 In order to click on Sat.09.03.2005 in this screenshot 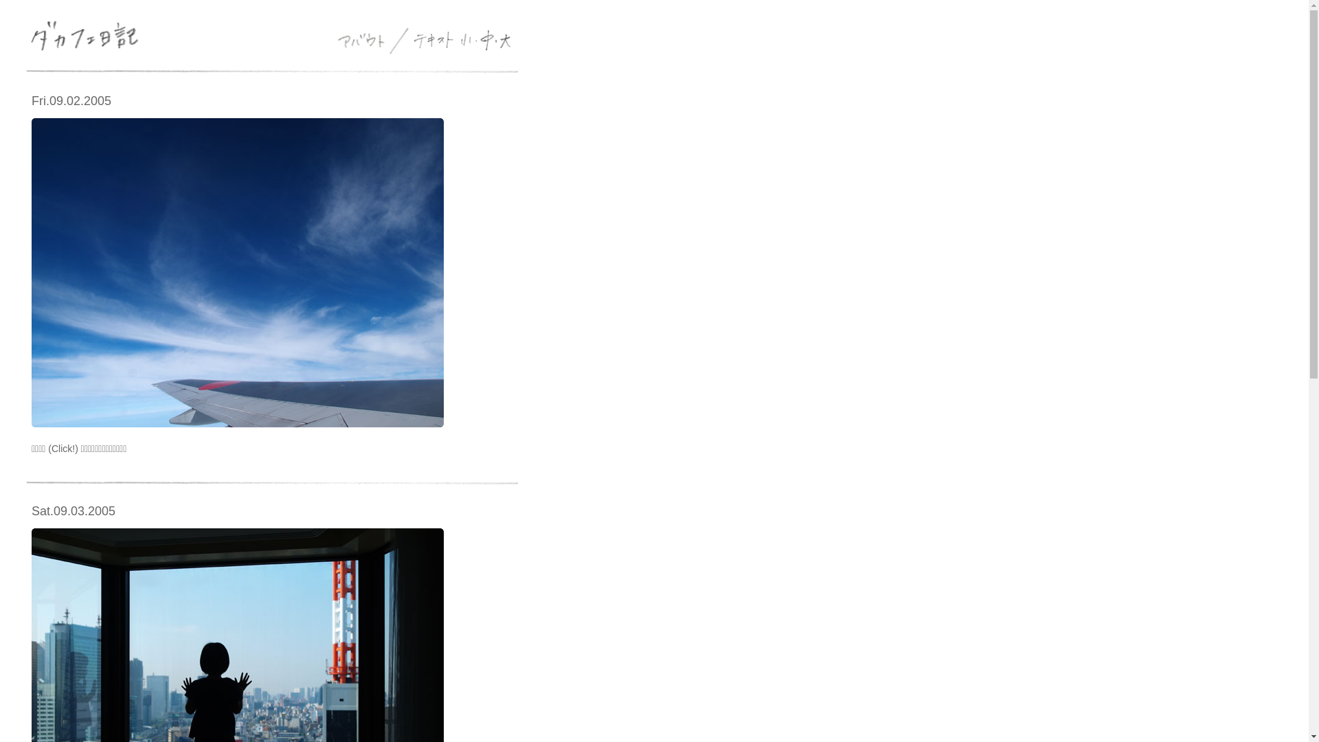, I will do `click(74, 511)`.